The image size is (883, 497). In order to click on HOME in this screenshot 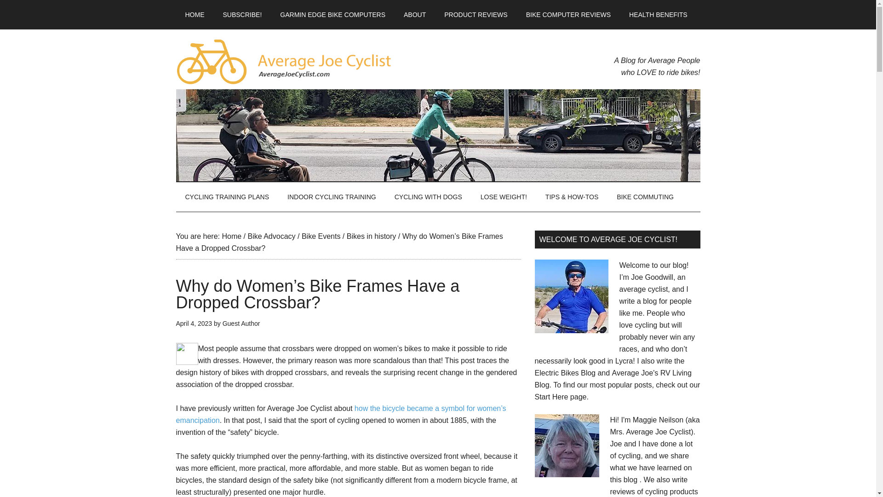, I will do `click(195, 15)`.